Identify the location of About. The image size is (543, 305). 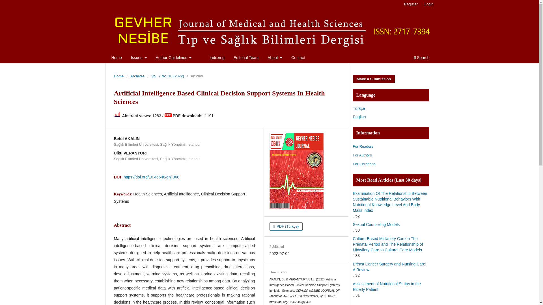
(275, 58).